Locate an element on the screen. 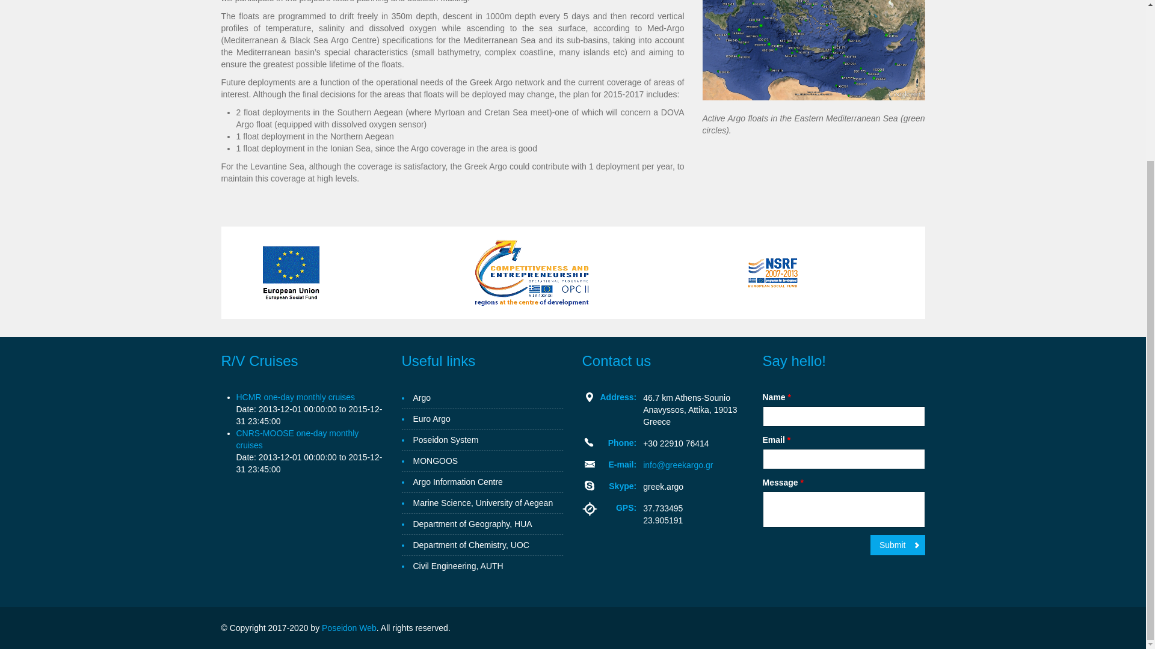  Argo is located at coordinates (421, 398).